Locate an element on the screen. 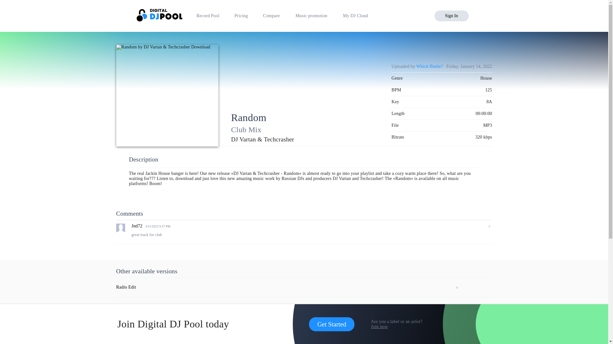 The width and height of the screenshot is (613, 344). Record Pool is located at coordinates (208, 16).